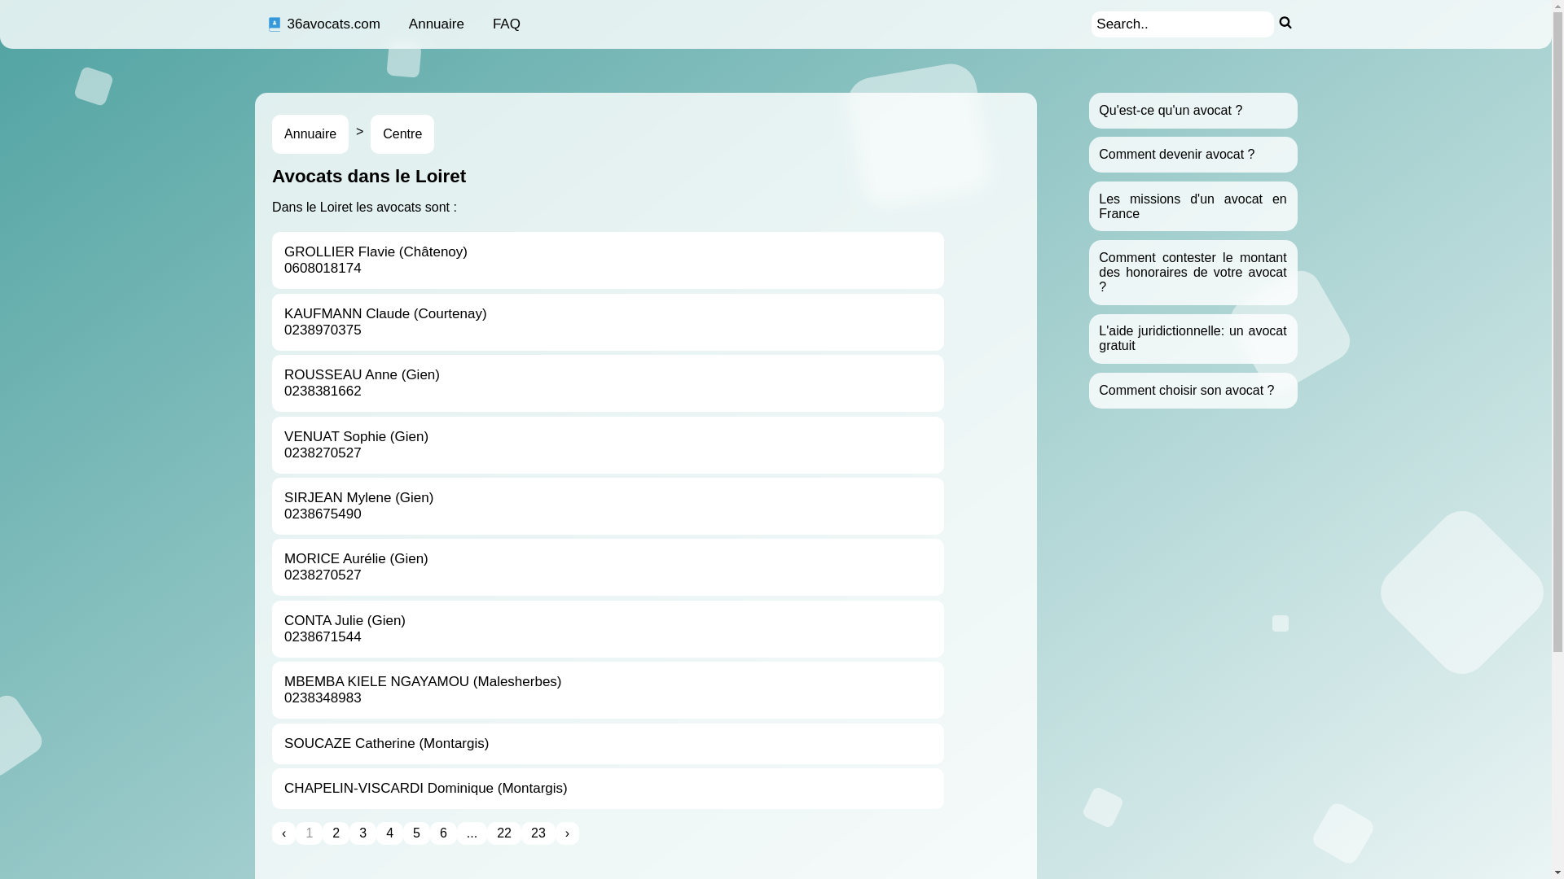  I want to click on CHAPELIN-VISCARDI Dominique (Montargis), so click(608, 789).